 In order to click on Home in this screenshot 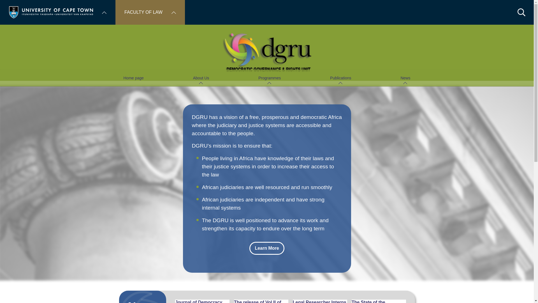, I will do `click(51, 12)`.